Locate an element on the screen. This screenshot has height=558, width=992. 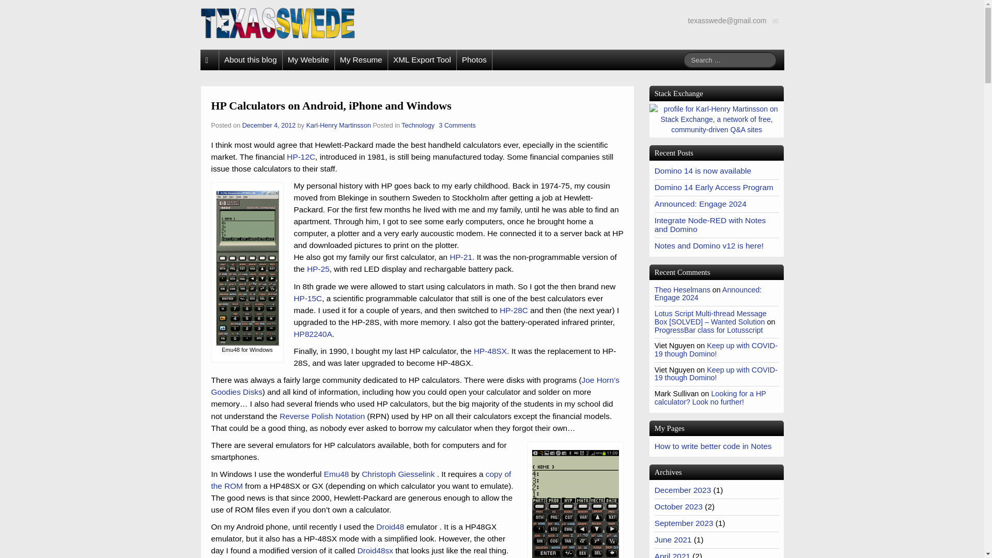
HP-25 is located at coordinates (318, 269).